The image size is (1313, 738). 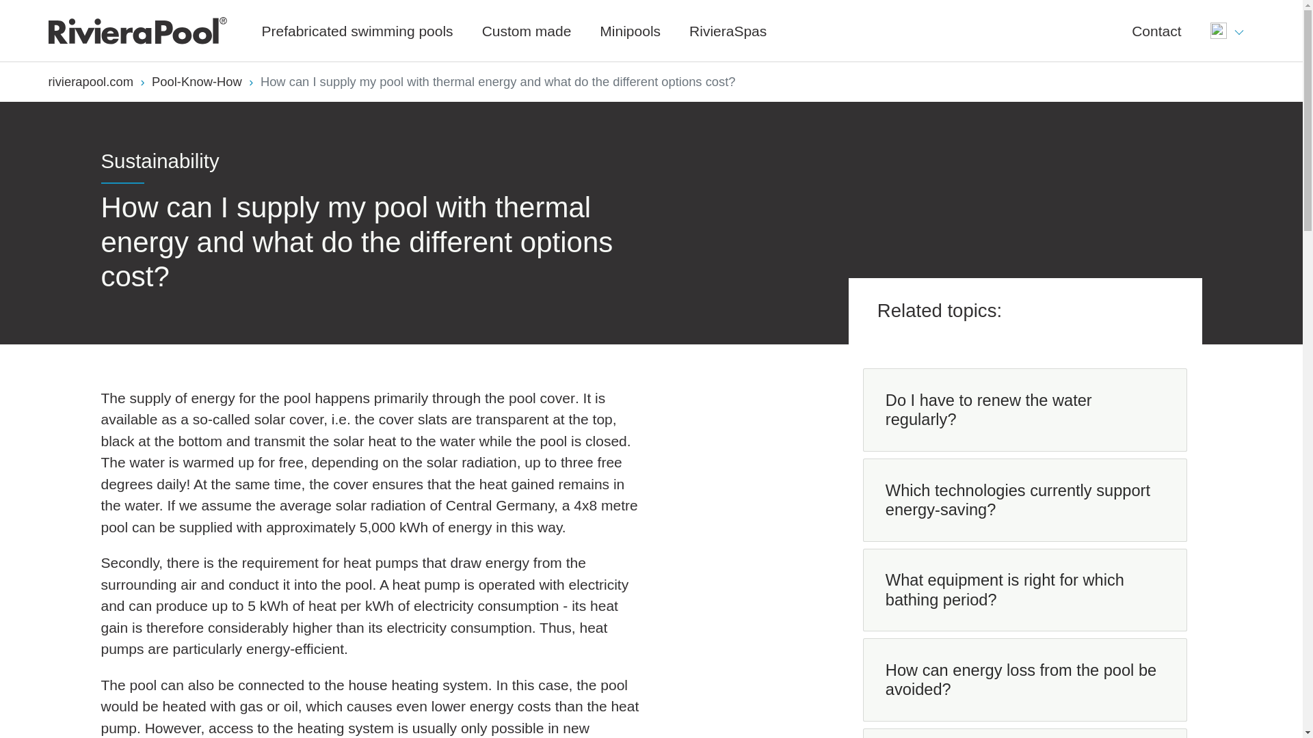 What do you see at coordinates (1156, 30) in the screenshot?
I see `Contact` at bounding box center [1156, 30].